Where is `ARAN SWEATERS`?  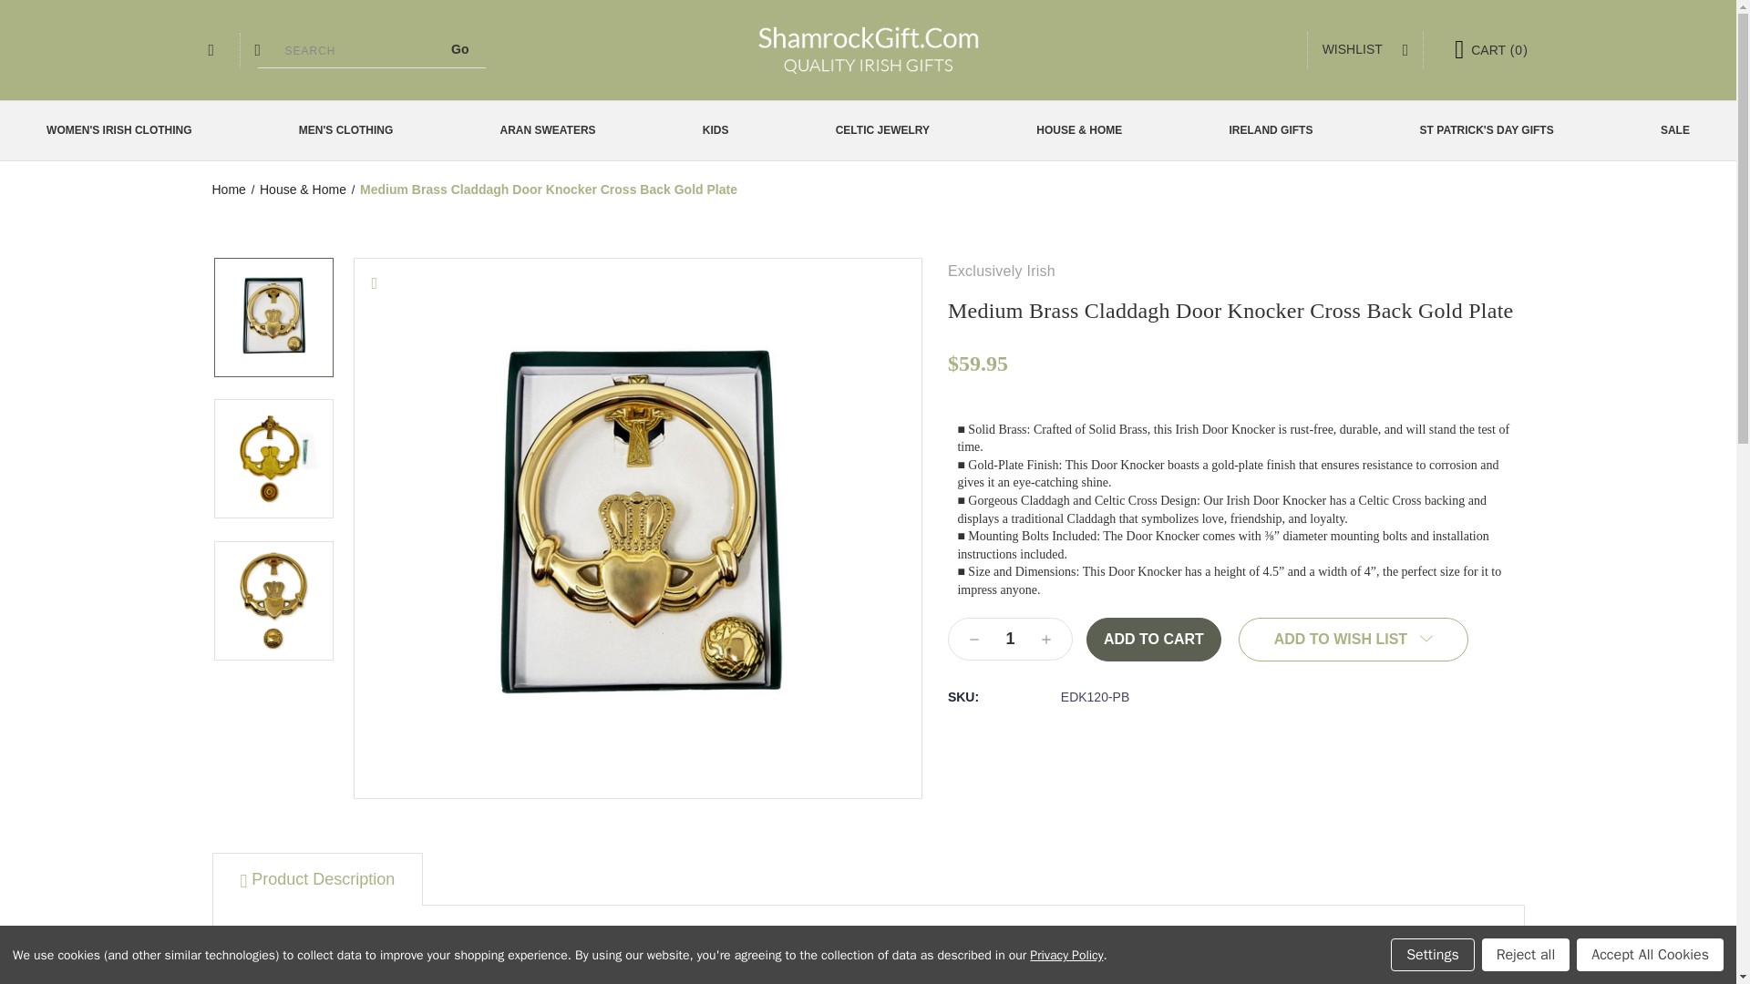
ARAN SWEATERS is located at coordinates (555, 131).